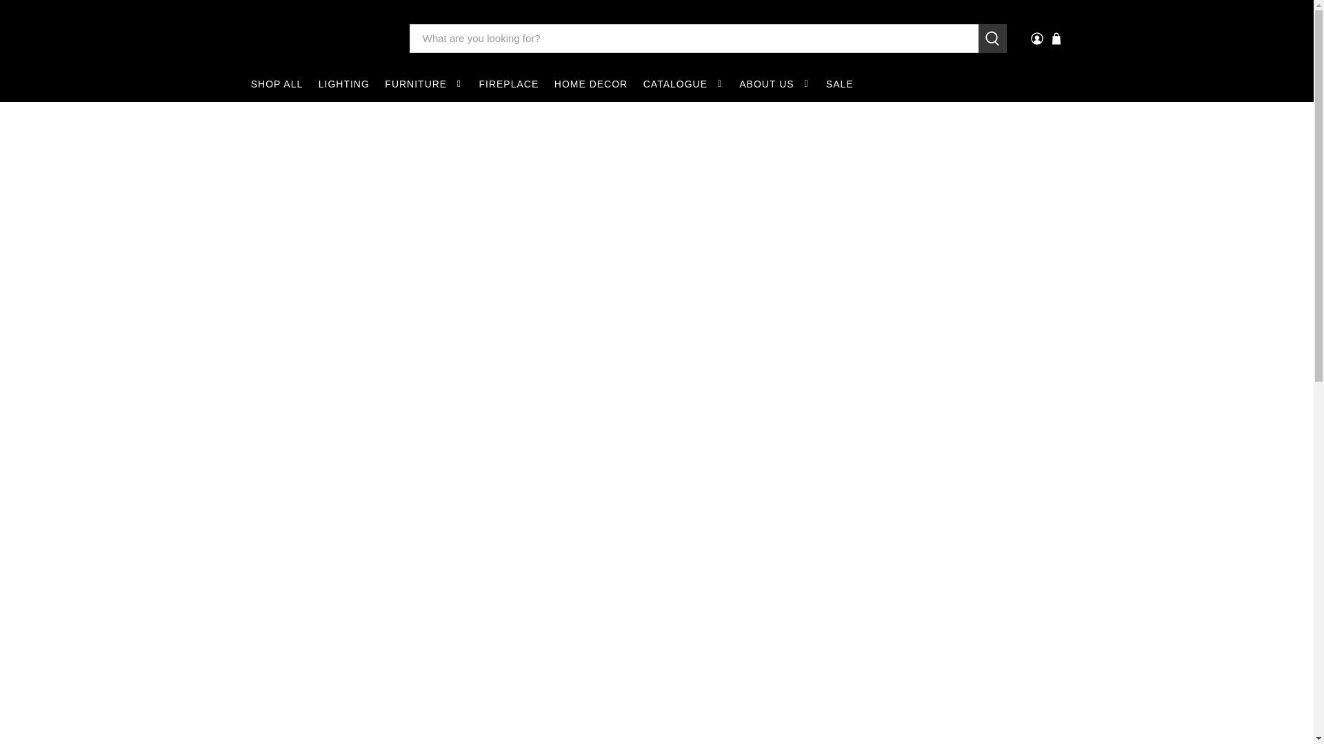  Describe the element at coordinates (424, 84) in the screenshot. I see `FURNITURE` at that location.